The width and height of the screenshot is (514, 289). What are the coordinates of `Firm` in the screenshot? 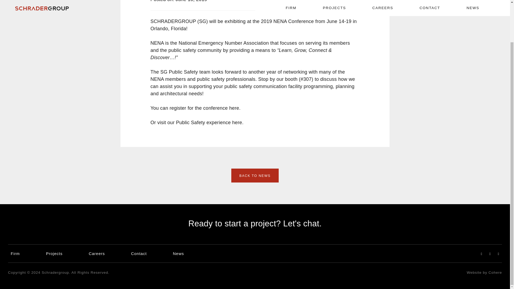 It's located at (15, 253).